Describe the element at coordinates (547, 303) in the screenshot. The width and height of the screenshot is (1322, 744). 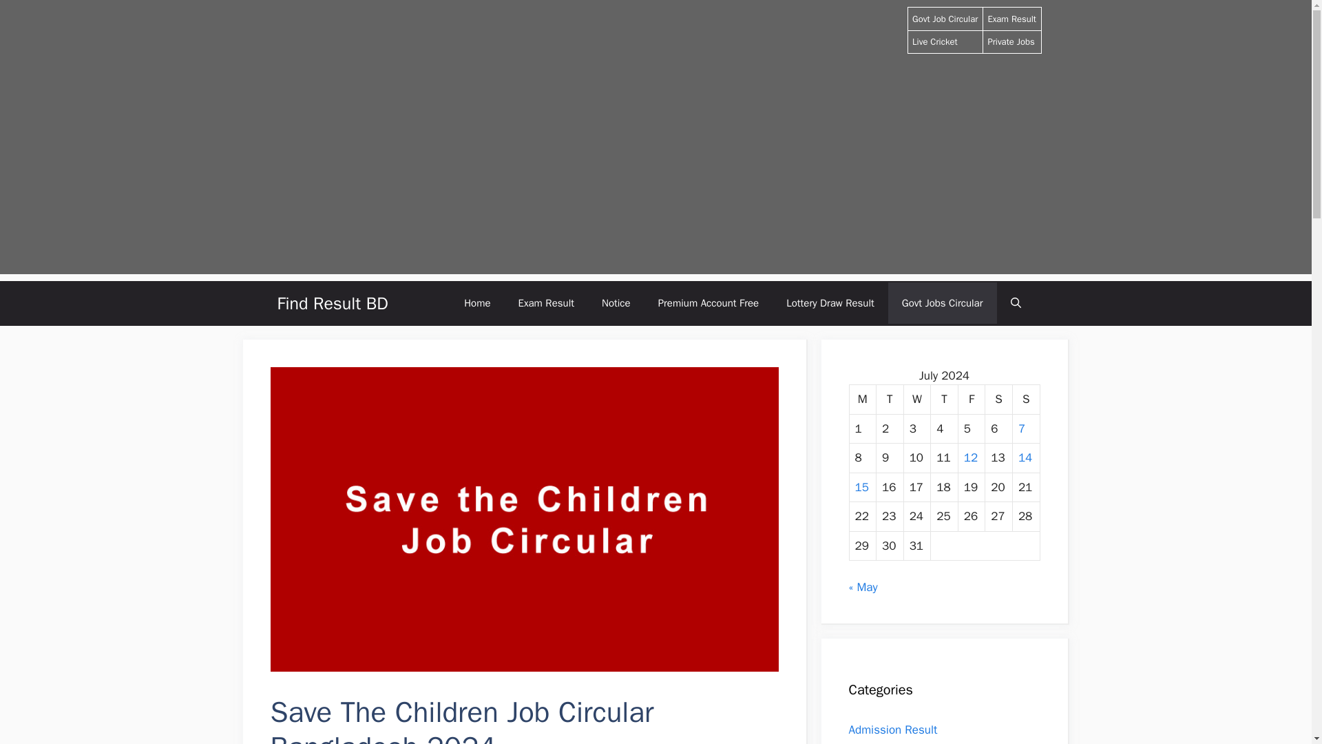
I see `Exam Result` at that location.